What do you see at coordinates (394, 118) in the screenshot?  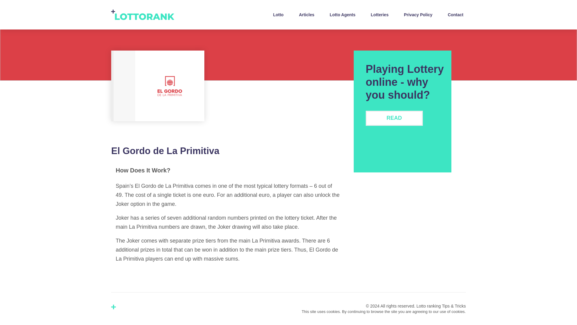 I see `READ` at bounding box center [394, 118].